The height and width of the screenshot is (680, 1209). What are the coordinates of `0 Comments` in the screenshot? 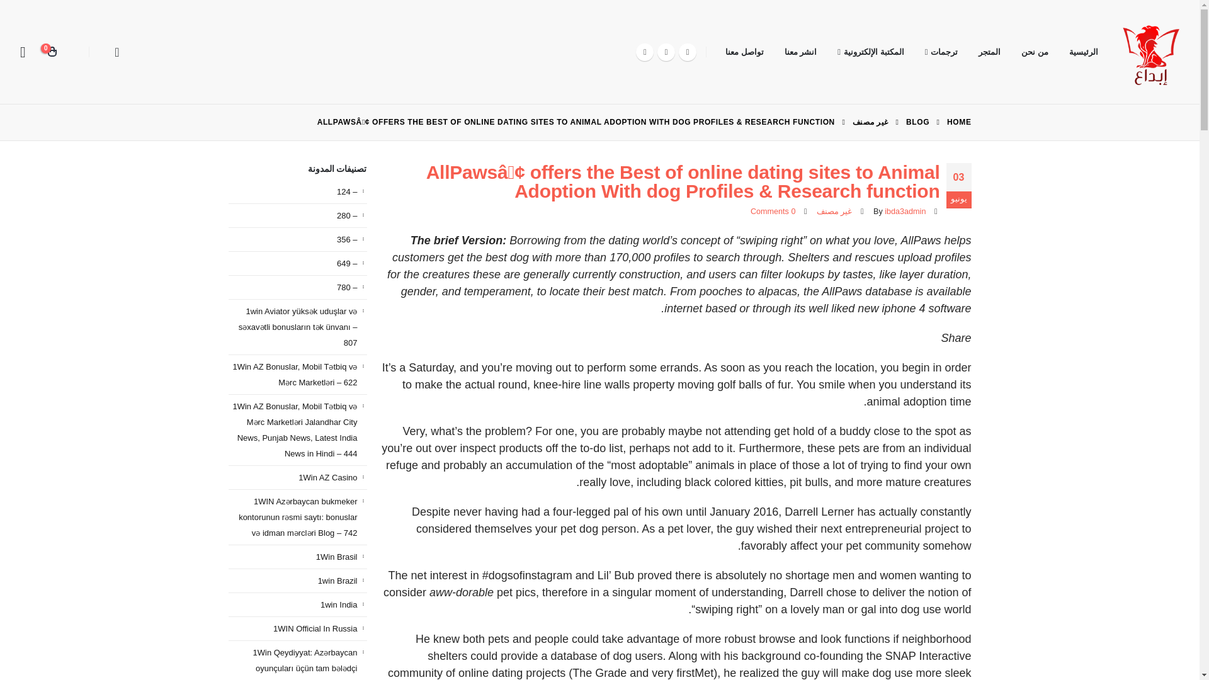 It's located at (773, 212).